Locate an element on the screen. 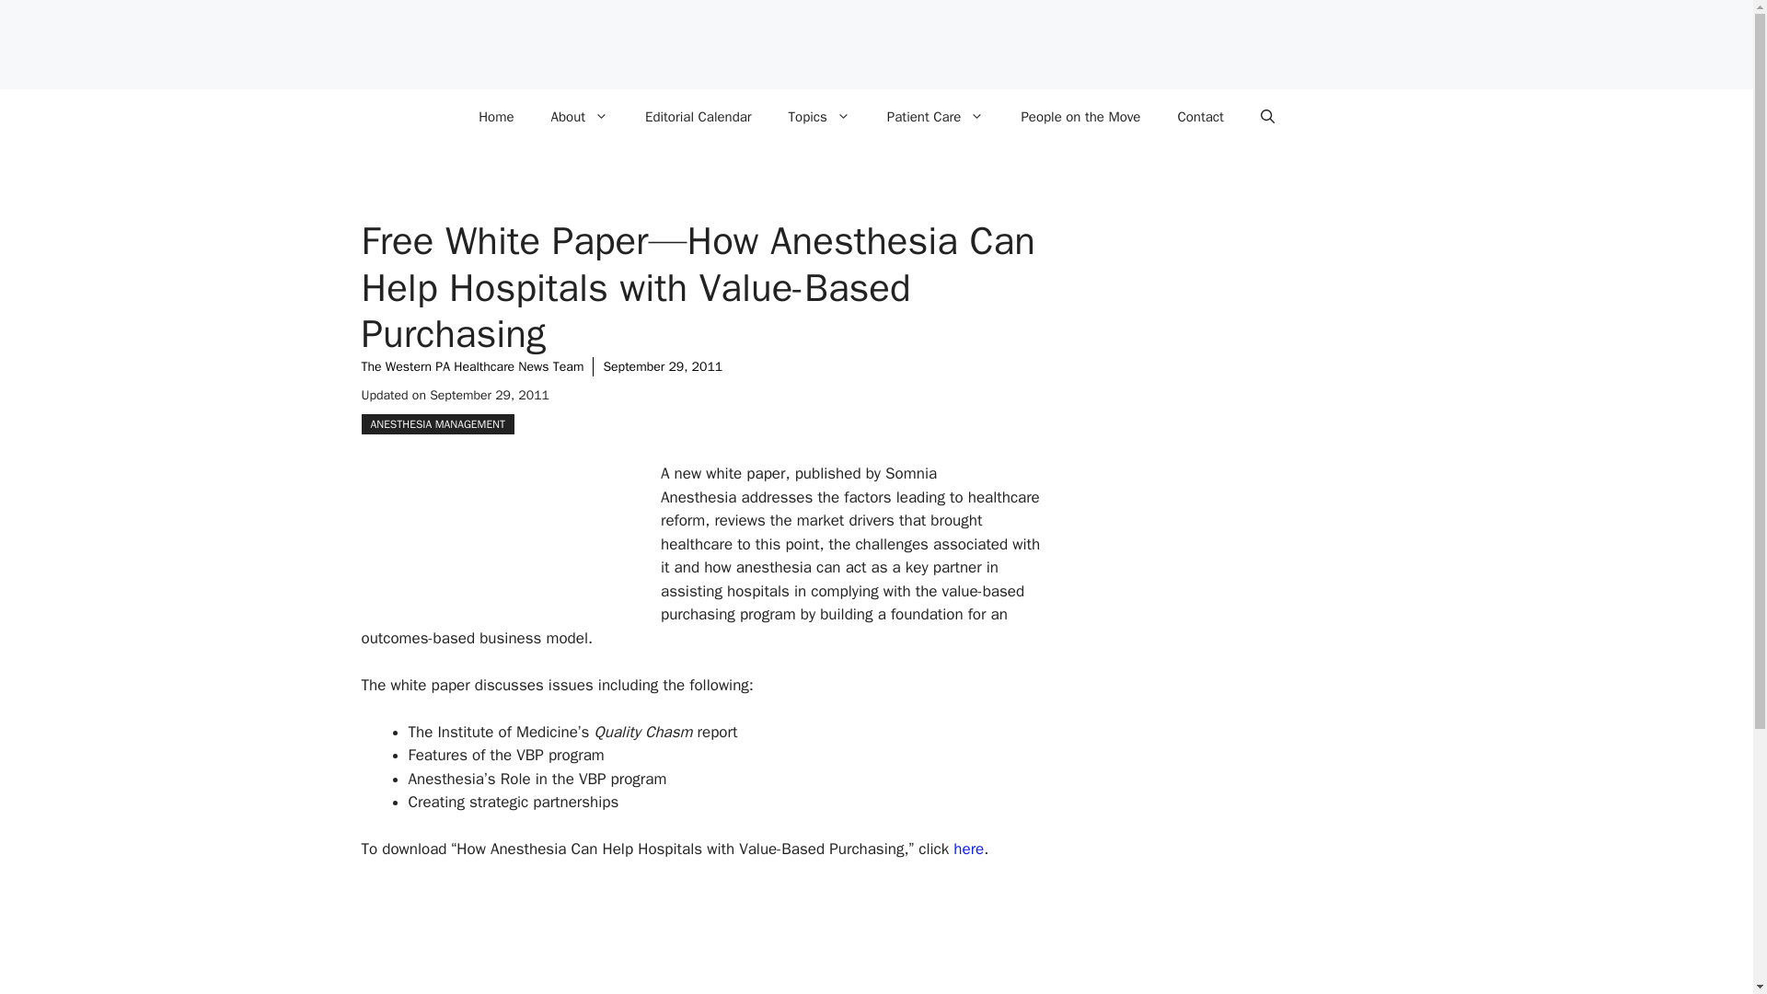 The height and width of the screenshot is (994, 1767). SomniaLogoNoTag is located at coordinates (498, 537).